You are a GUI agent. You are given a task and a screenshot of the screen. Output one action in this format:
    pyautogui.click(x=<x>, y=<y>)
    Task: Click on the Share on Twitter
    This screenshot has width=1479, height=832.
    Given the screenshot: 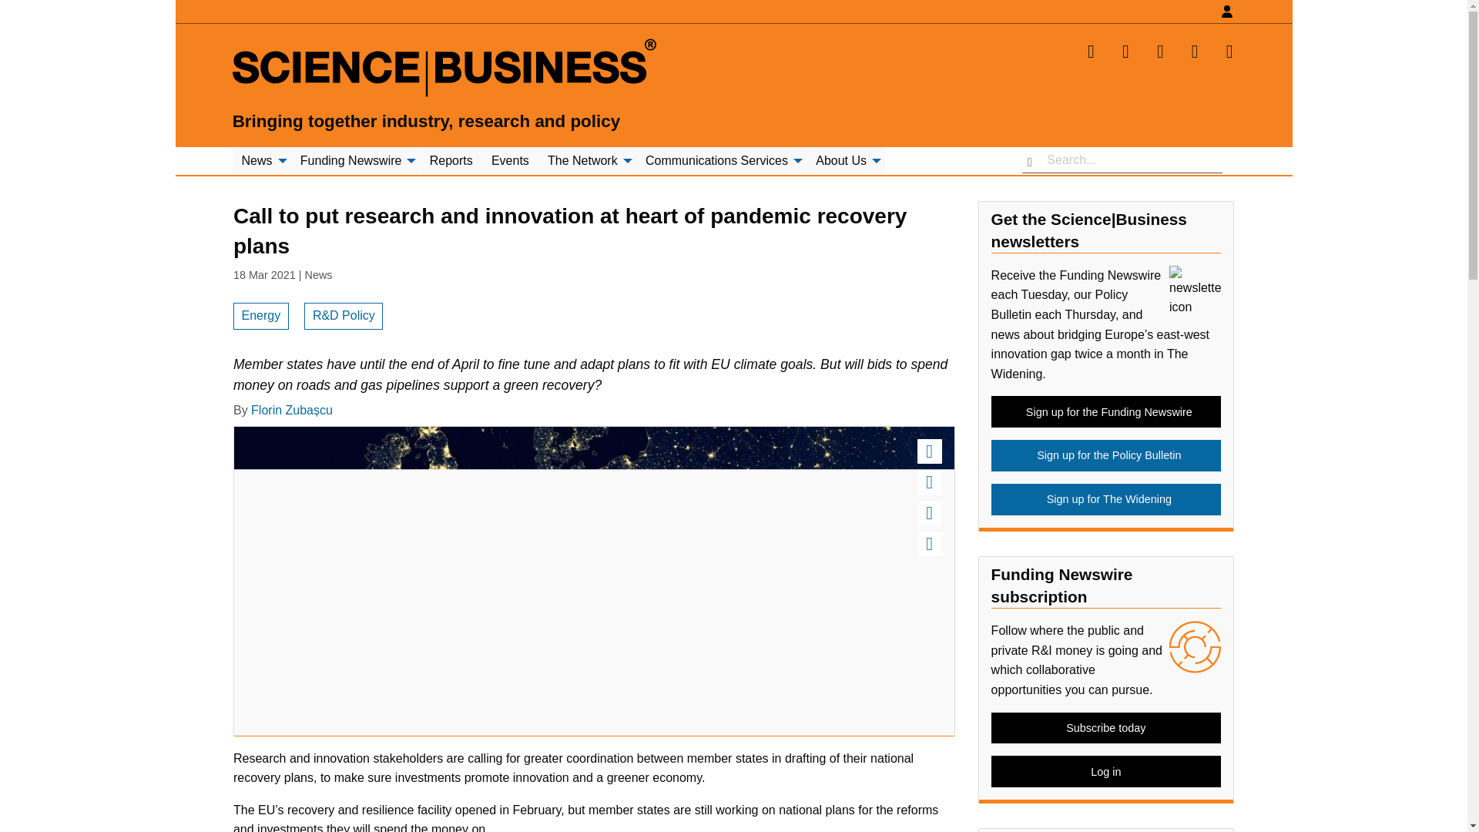 What is the action you would take?
    pyautogui.click(x=929, y=451)
    